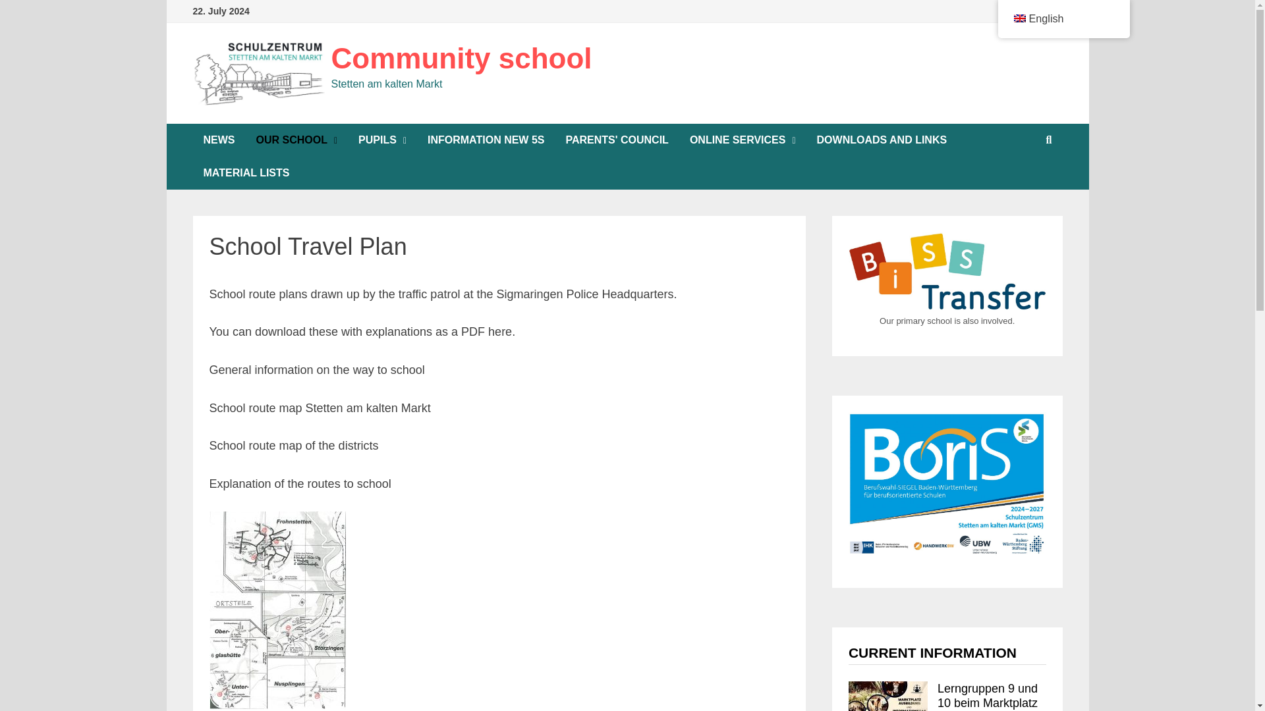 This screenshot has height=711, width=1265. I want to click on PUPILS, so click(382, 140).